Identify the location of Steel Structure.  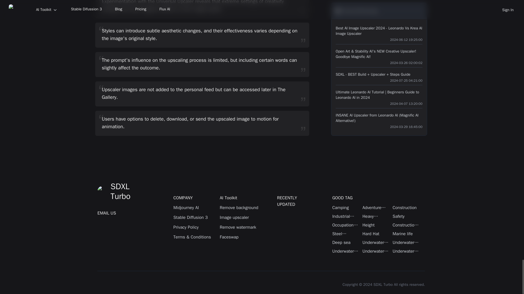
(346, 234).